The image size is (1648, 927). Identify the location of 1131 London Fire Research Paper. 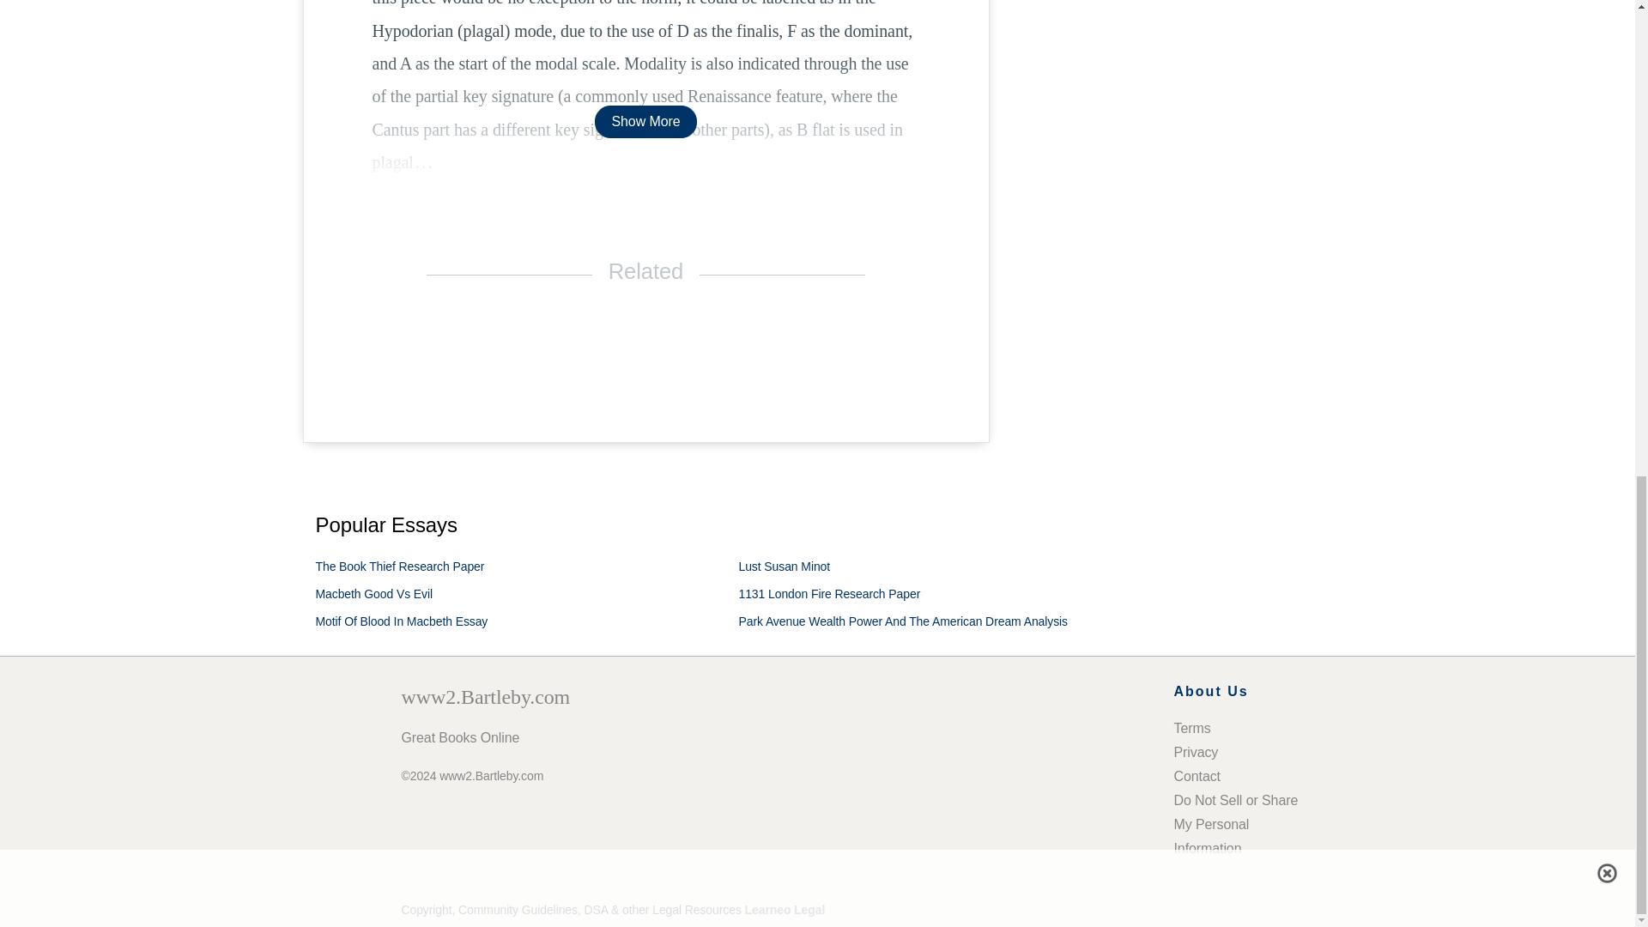
(829, 593).